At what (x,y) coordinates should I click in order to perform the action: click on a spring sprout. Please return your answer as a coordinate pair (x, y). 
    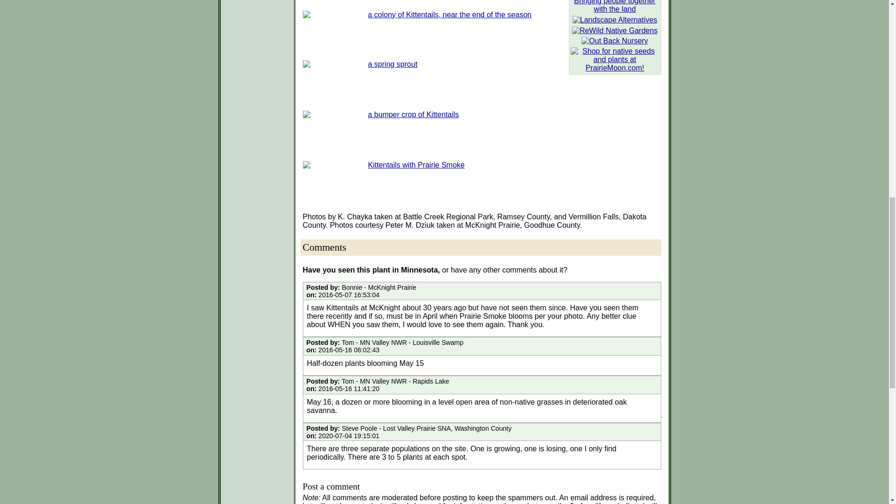
    Looking at the image, I should click on (392, 63).